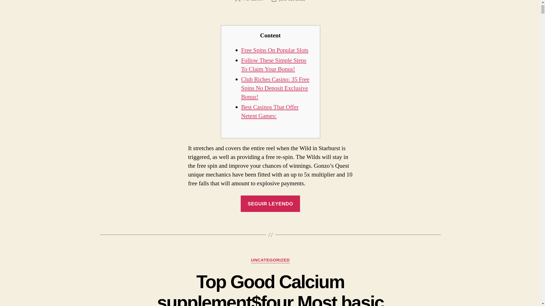 The image size is (545, 306). Describe the element at coordinates (275, 50) in the screenshot. I see `Free Spins On Popular Slots` at that location.